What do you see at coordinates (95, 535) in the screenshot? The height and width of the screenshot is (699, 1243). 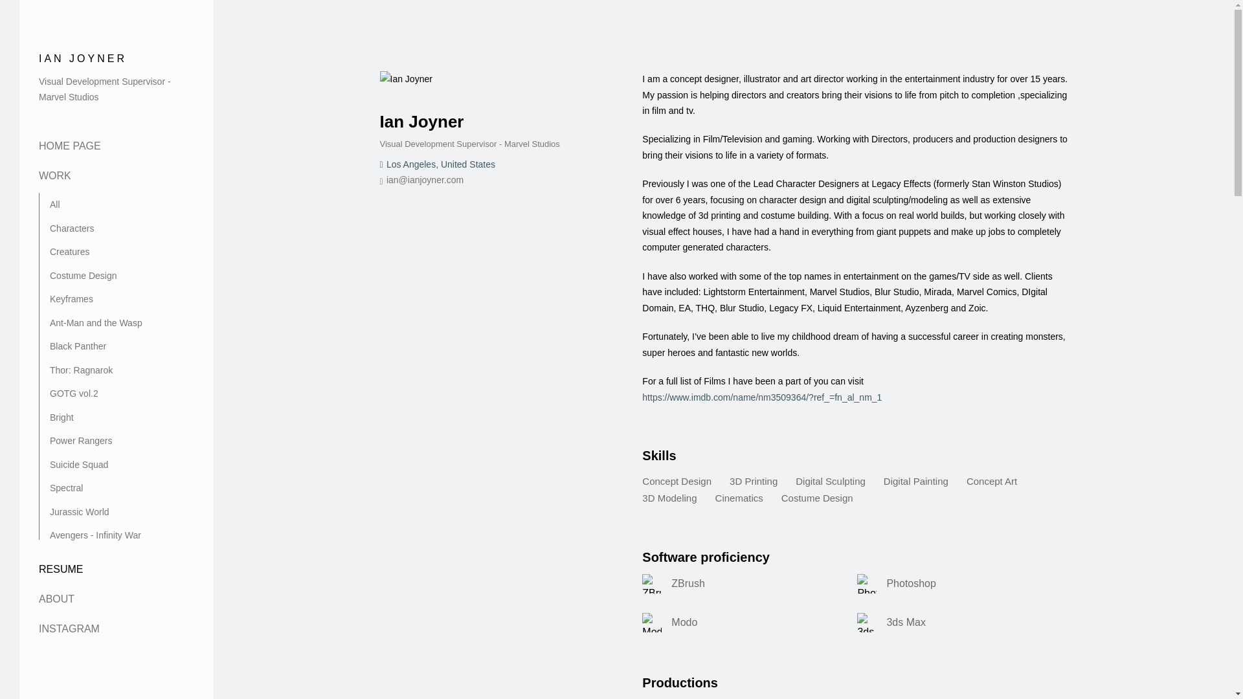 I see `Avengers - Infinity War` at bounding box center [95, 535].